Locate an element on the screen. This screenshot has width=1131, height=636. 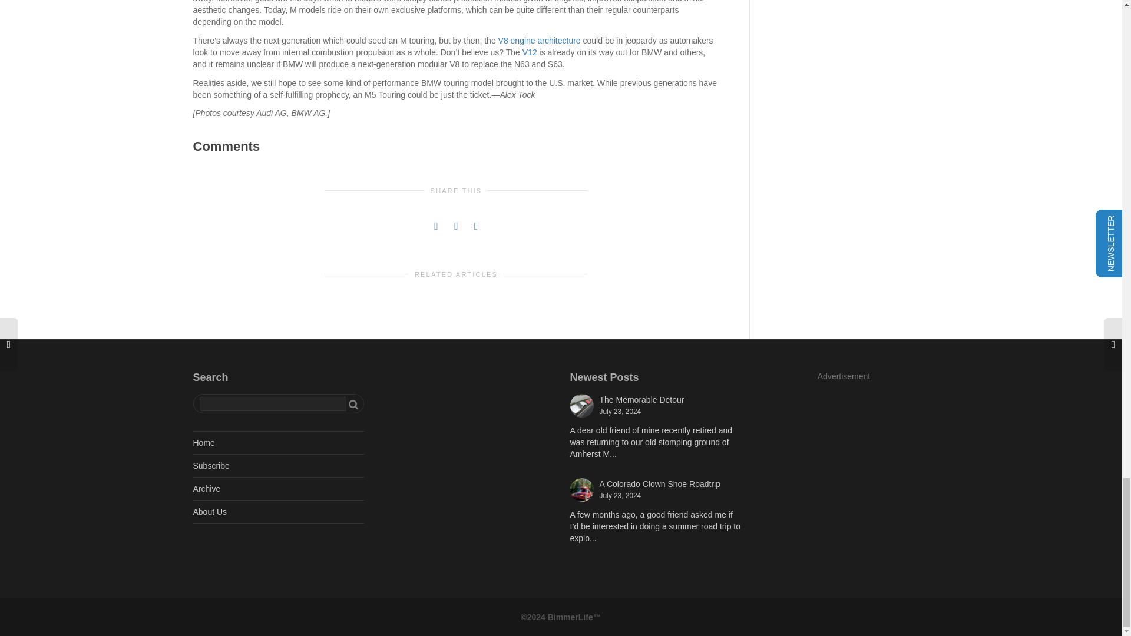
V8 engine architecture is located at coordinates (540, 40).